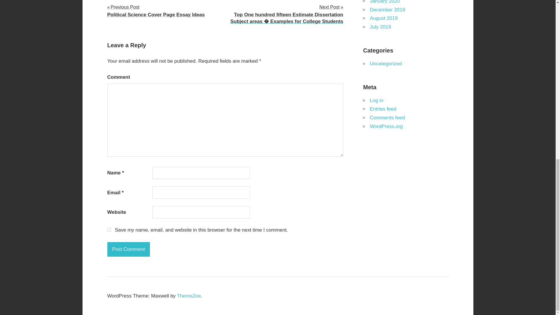 The width and height of the screenshot is (560, 315). Describe the element at coordinates (384, 2) in the screenshot. I see `January 2020` at that location.